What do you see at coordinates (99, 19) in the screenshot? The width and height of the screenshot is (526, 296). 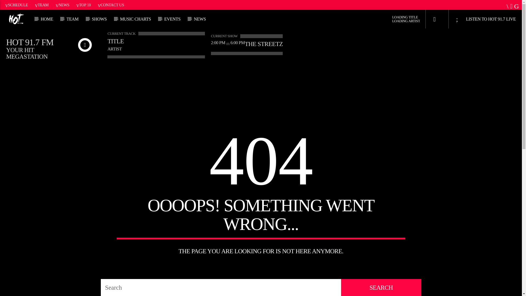 I see `SHOWS` at bounding box center [99, 19].